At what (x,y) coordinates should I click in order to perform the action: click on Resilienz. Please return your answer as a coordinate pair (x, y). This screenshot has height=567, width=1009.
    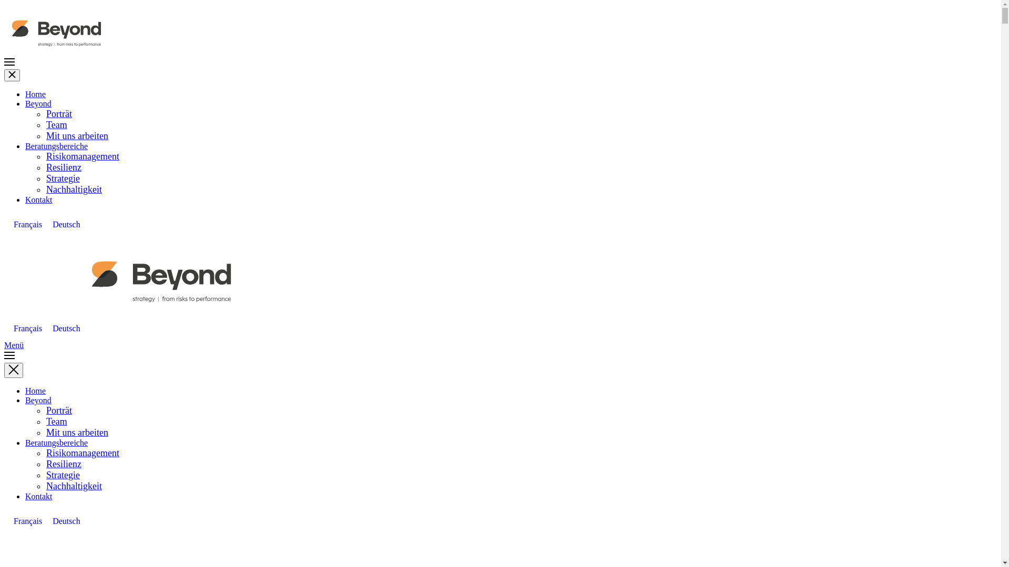
    Looking at the image, I should click on (64, 464).